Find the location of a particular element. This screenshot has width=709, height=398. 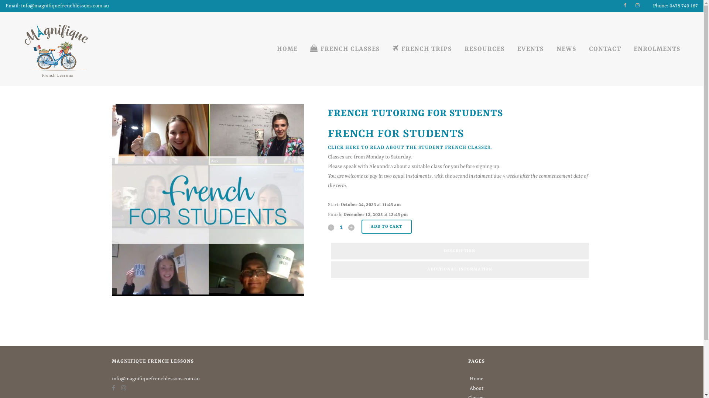

FRENCH TRIPS is located at coordinates (422, 49).